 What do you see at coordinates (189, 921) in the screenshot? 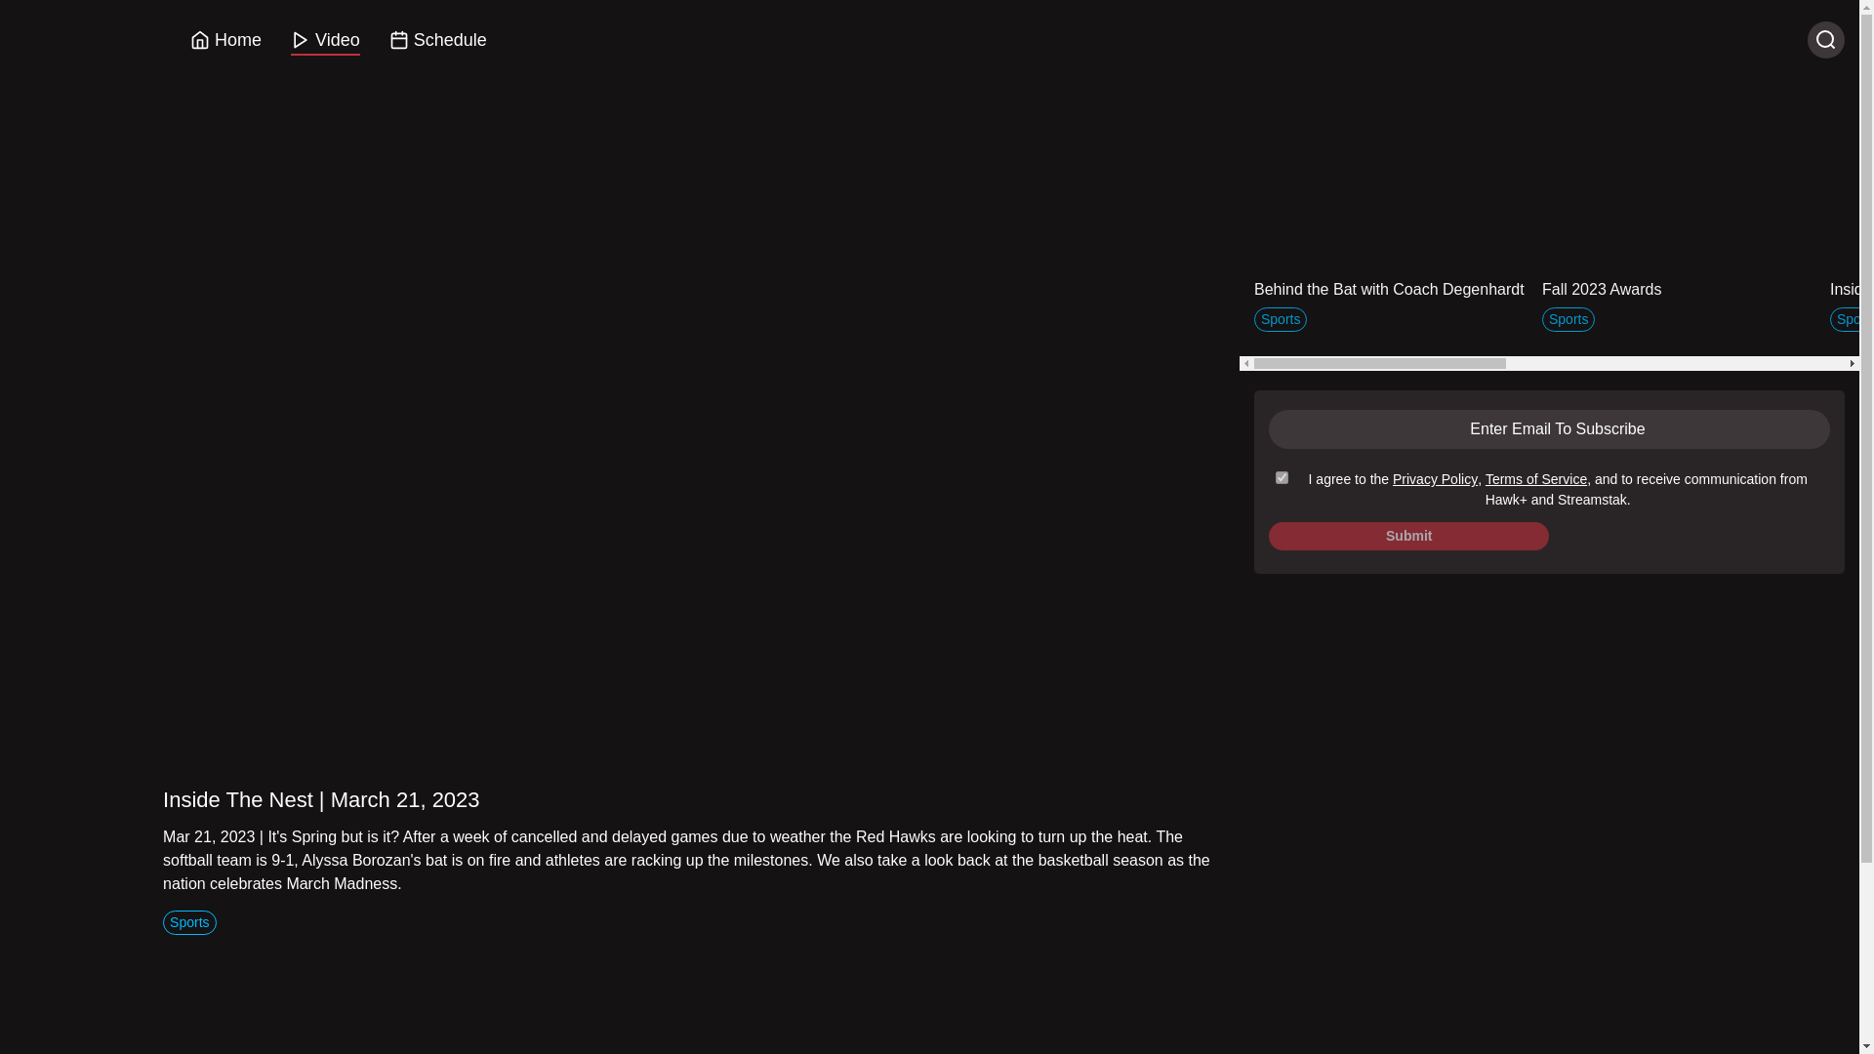
I see `Sports` at bounding box center [189, 921].